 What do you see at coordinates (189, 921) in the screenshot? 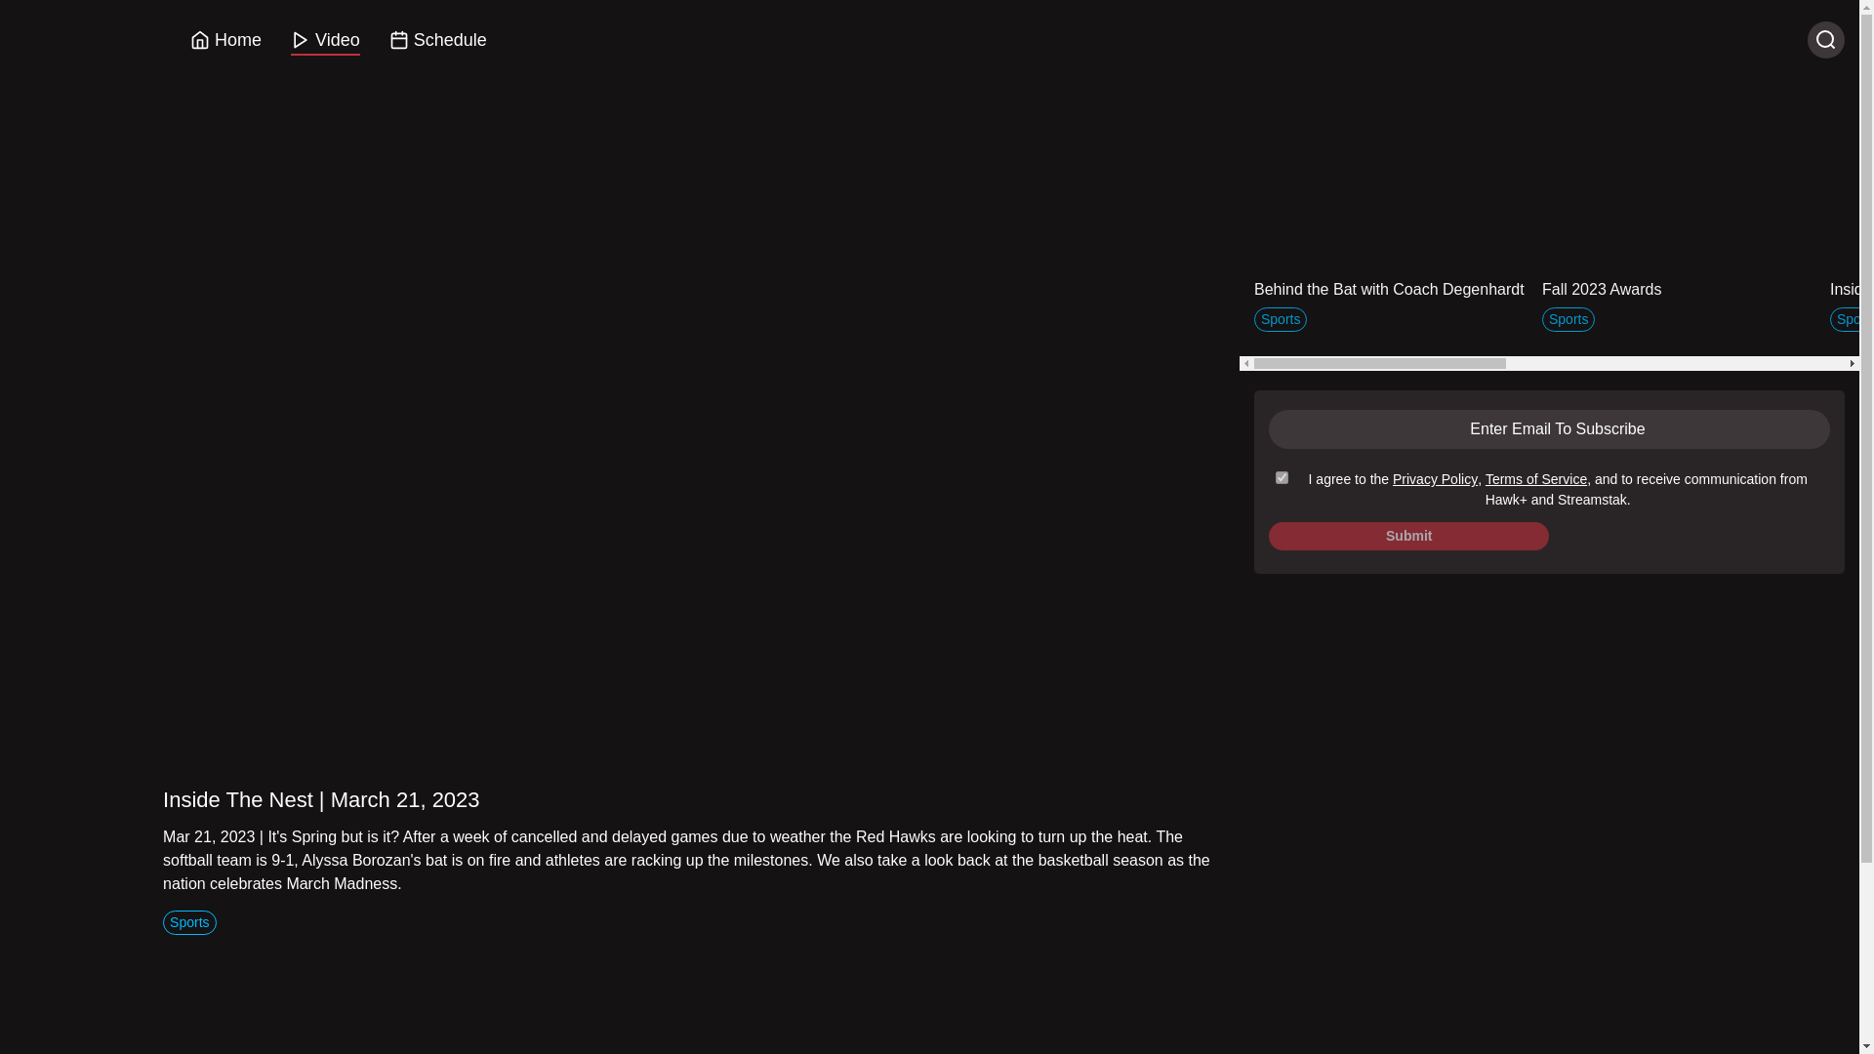
I see `Sports` at bounding box center [189, 921].